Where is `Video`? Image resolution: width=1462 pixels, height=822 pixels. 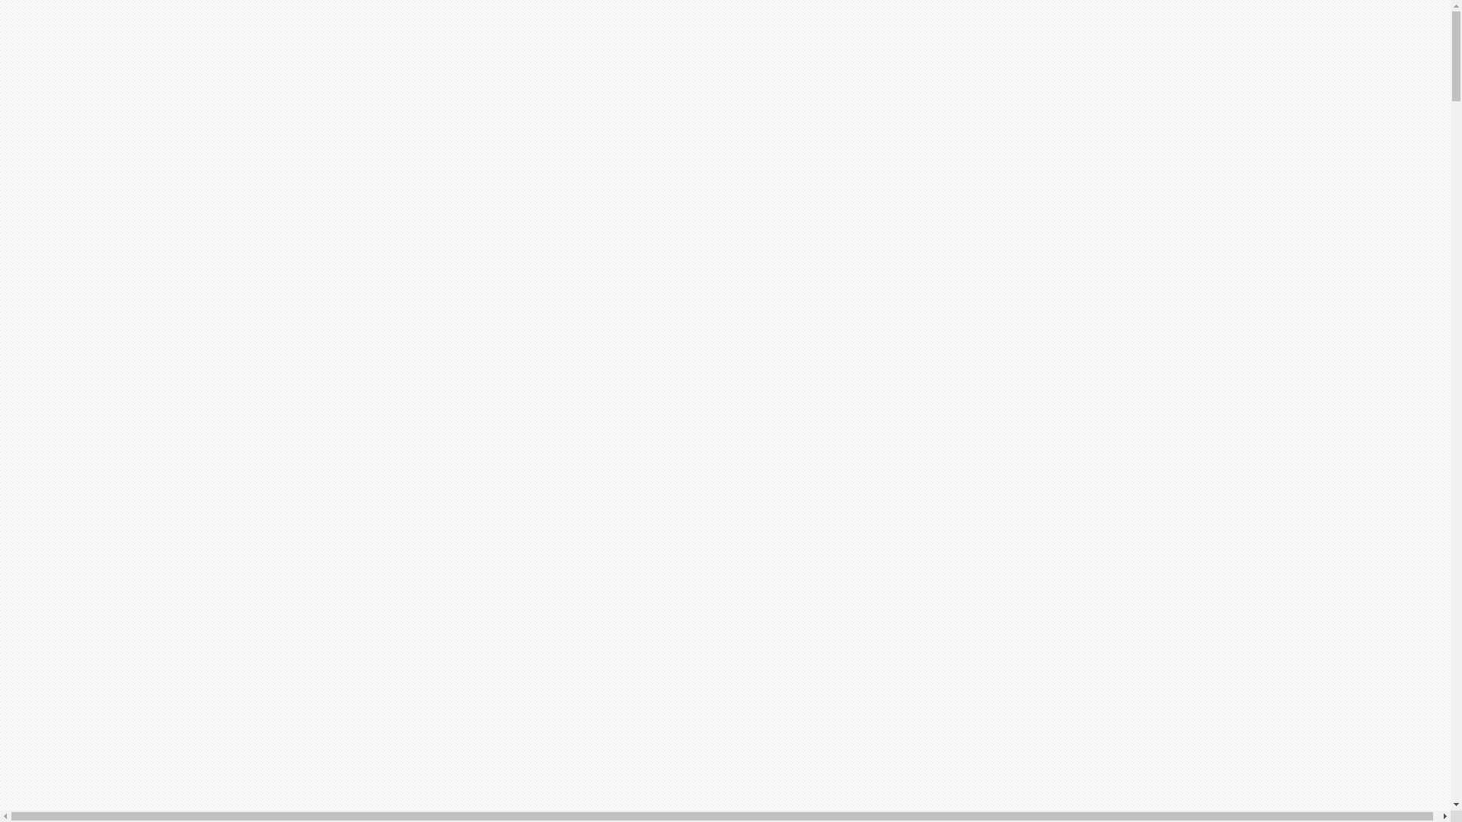
Video is located at coordinates (81, 629).